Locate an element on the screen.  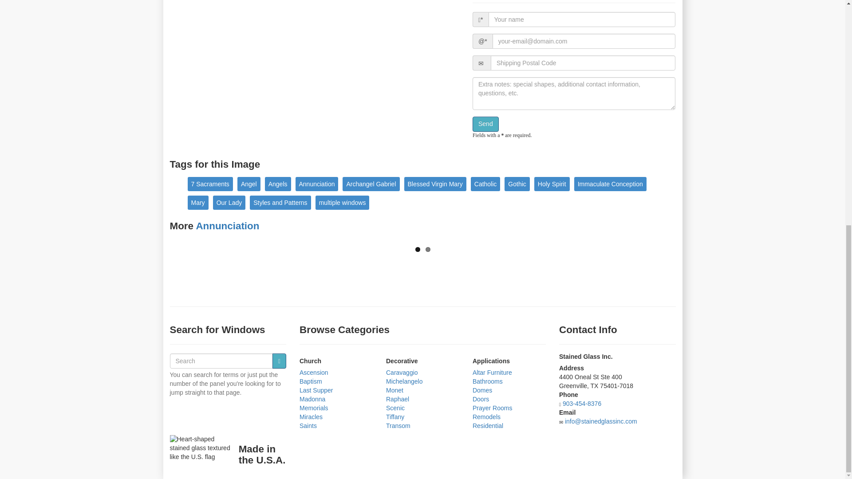
Annunciation is located at coordinates (317, 184).